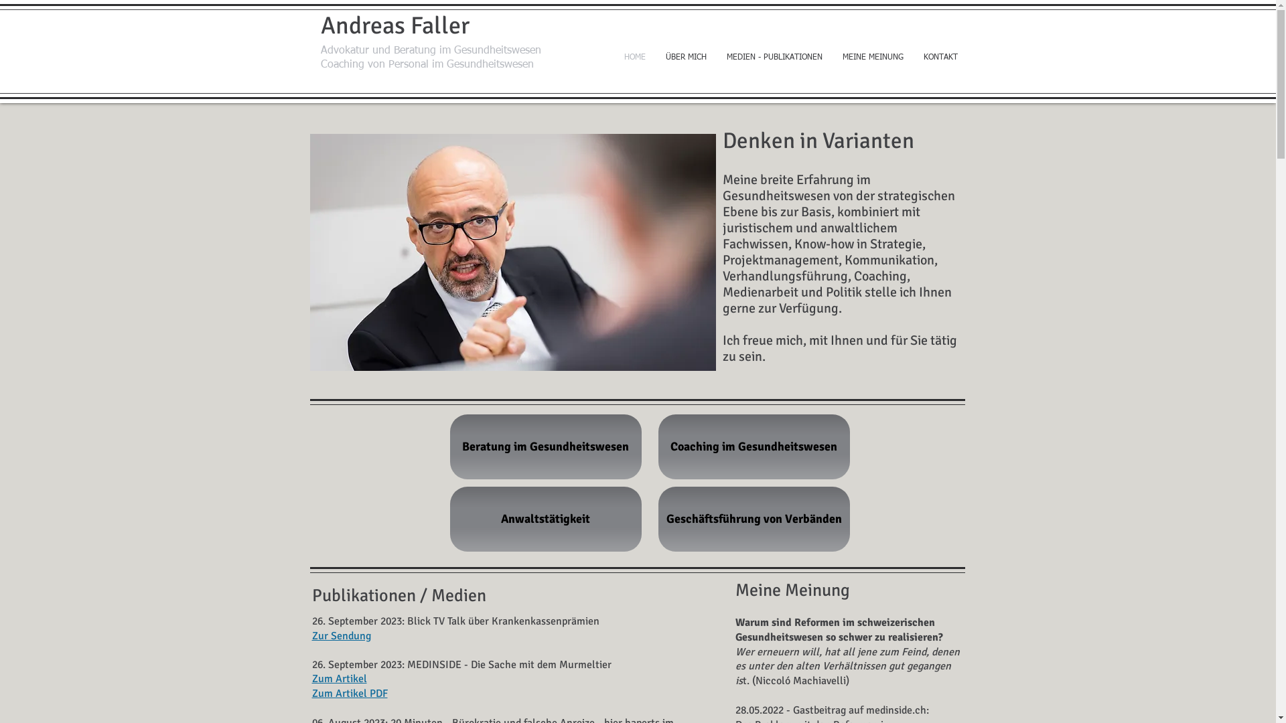 The height and width of the screenshot is (723, 1286). I want to click on MEINE MEINUNG, so click(872, 58).